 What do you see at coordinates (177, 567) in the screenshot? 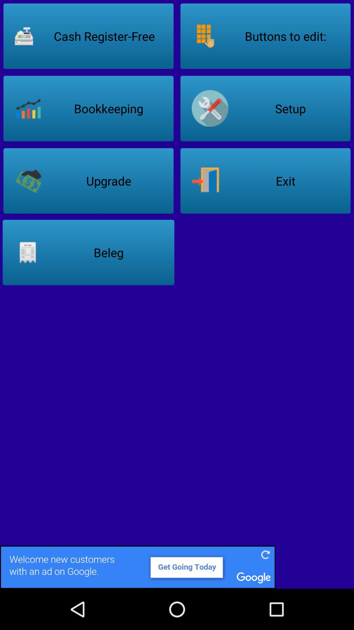
I see `details about advertisement` at bounding box center [177, 567].